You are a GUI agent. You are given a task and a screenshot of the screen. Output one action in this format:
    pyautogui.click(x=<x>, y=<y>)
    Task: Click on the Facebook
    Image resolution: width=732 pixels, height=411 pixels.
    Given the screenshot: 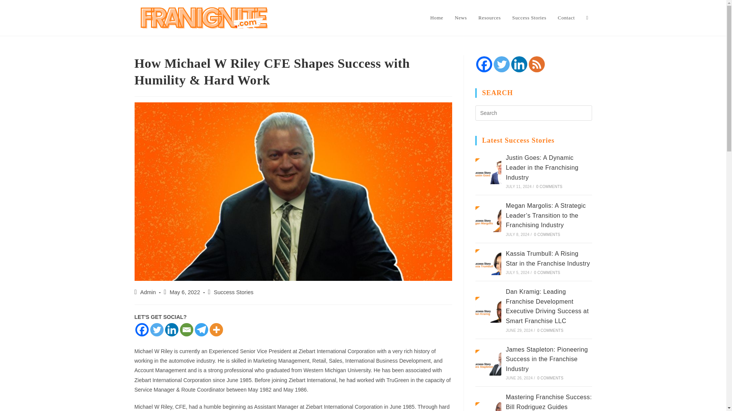 What is the action you would take?
    pyautogui.click(x=484, y=64)
    